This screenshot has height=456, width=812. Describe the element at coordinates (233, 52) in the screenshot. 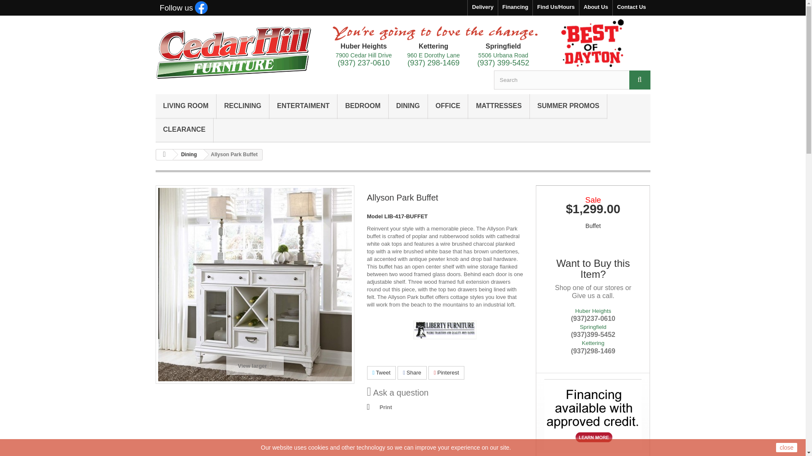

I see `Cedar Hill Furniture` at that location.